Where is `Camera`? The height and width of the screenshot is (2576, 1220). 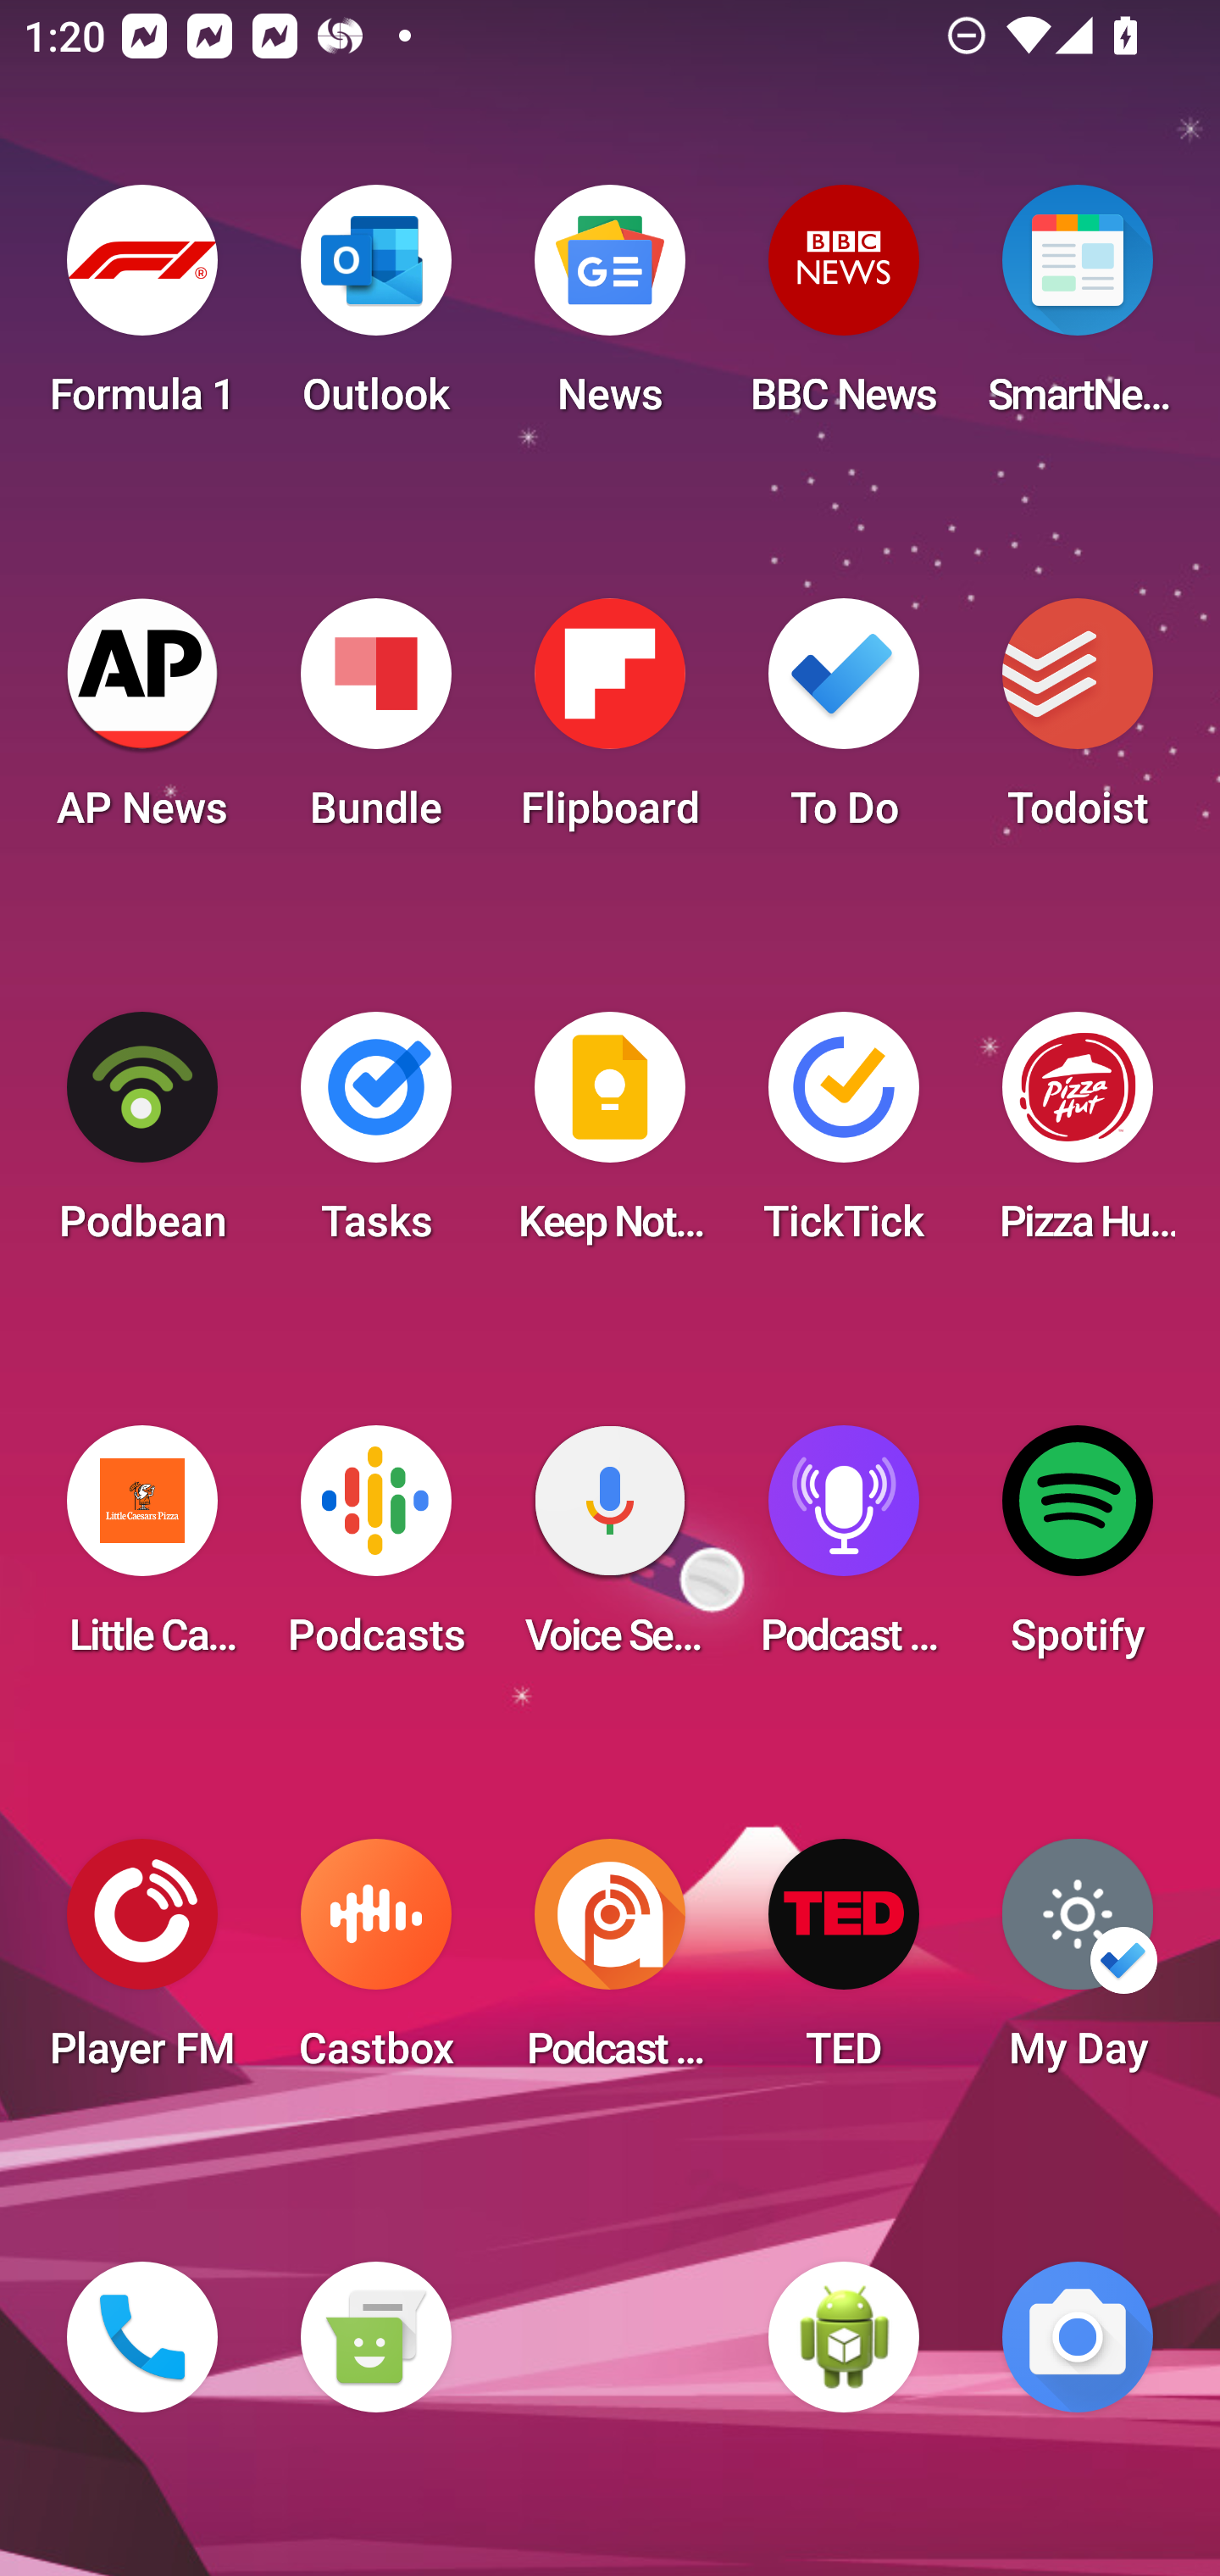
Camera is located at coordinates (1078, 2337).